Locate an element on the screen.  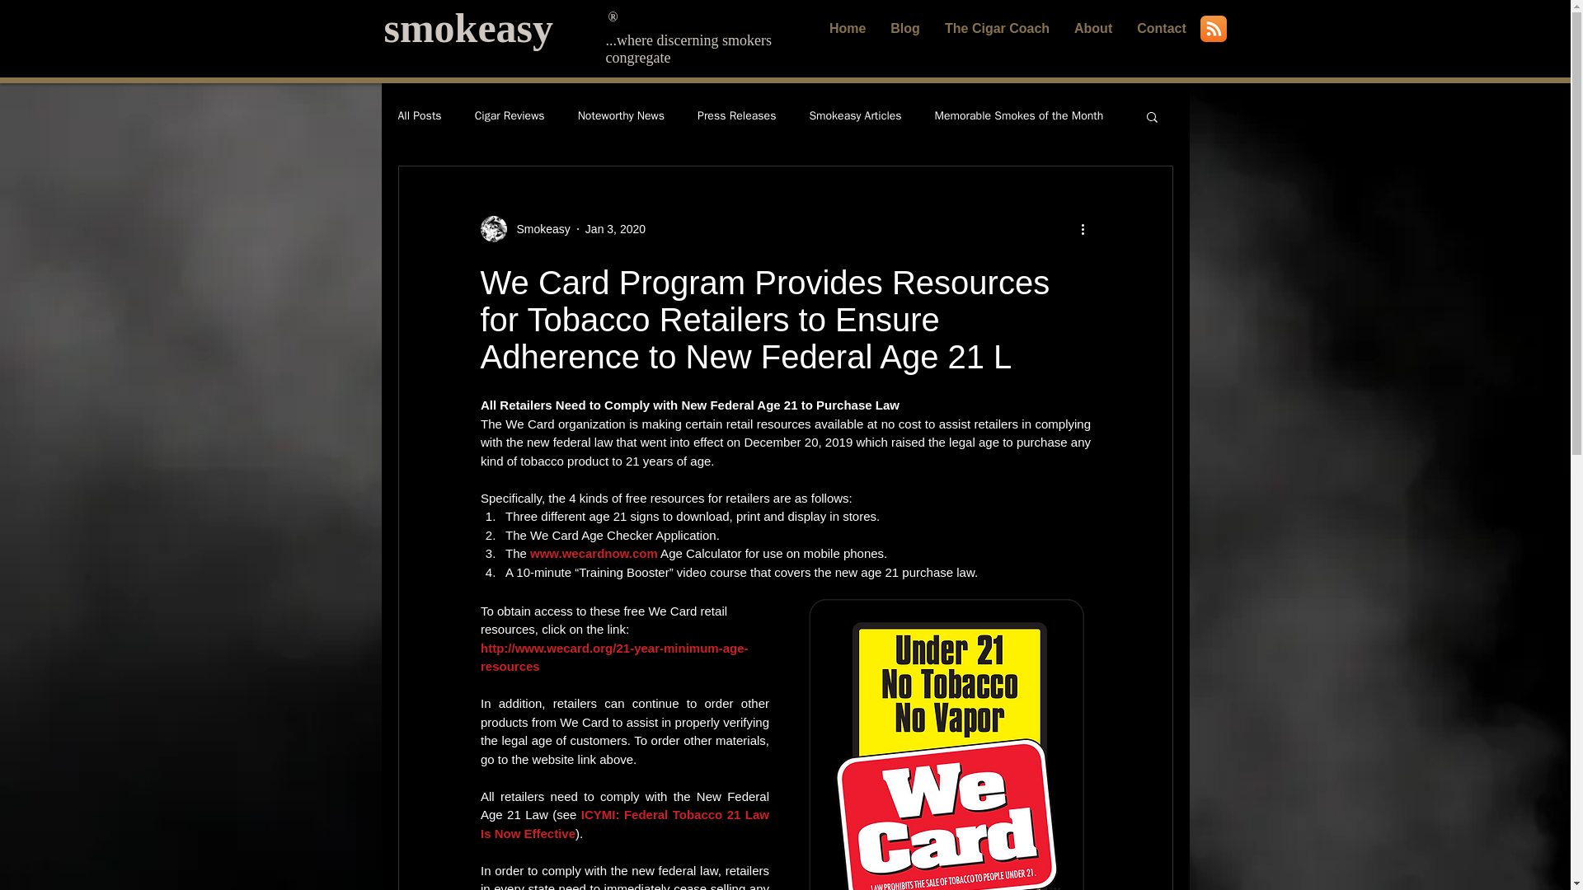
Jan 3, 2020 is located at coordinates (615, 229).